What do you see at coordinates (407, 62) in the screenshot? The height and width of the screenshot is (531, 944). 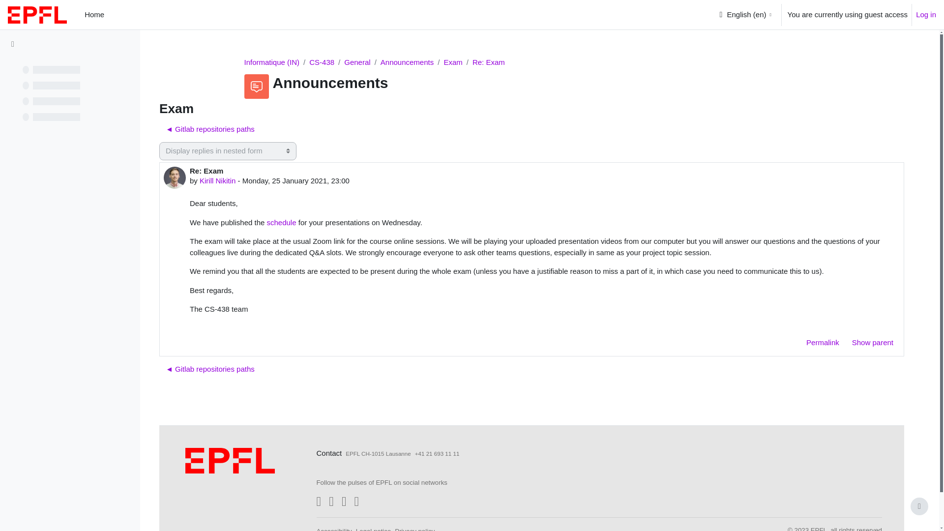 I see `Forum` at bounding box center [407, 62].